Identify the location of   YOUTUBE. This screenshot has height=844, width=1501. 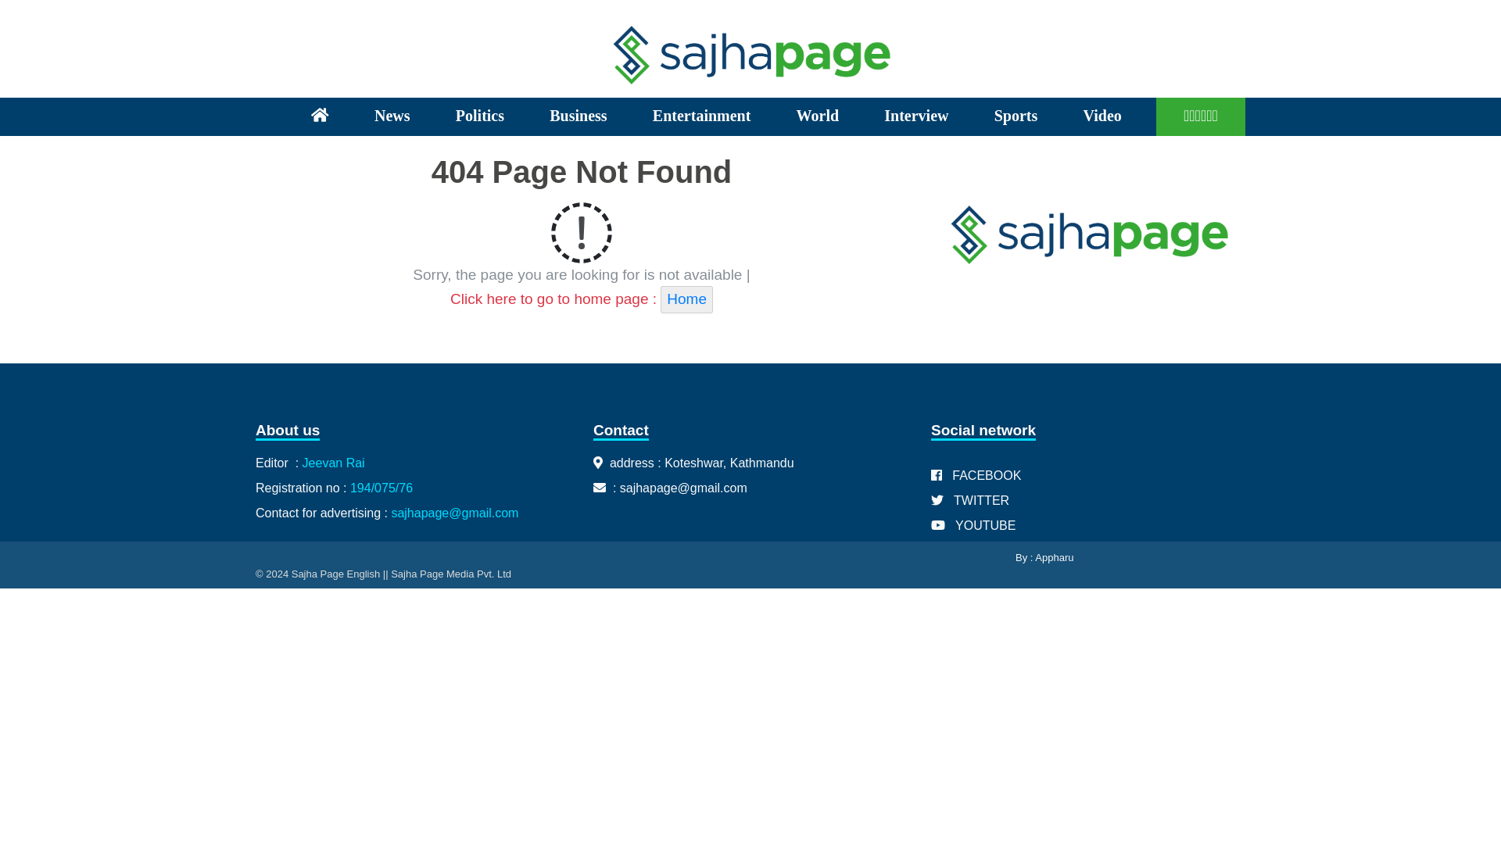
(1088, 525).